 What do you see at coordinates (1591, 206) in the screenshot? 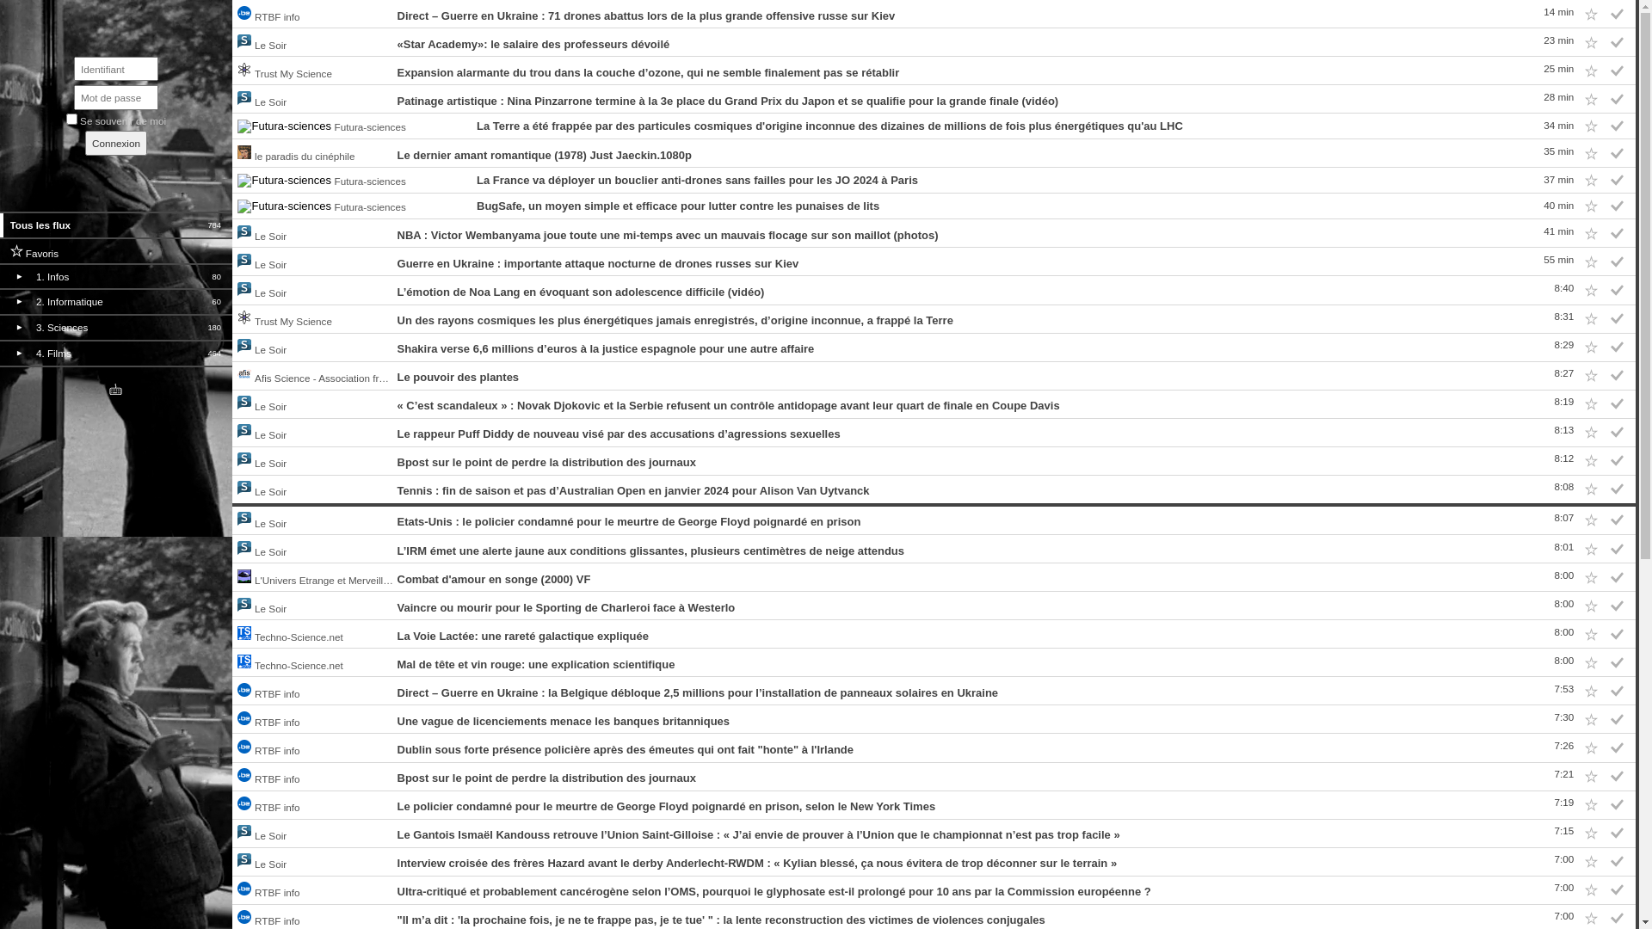
I see `Favoriser` at bounding box center [1591, 206].